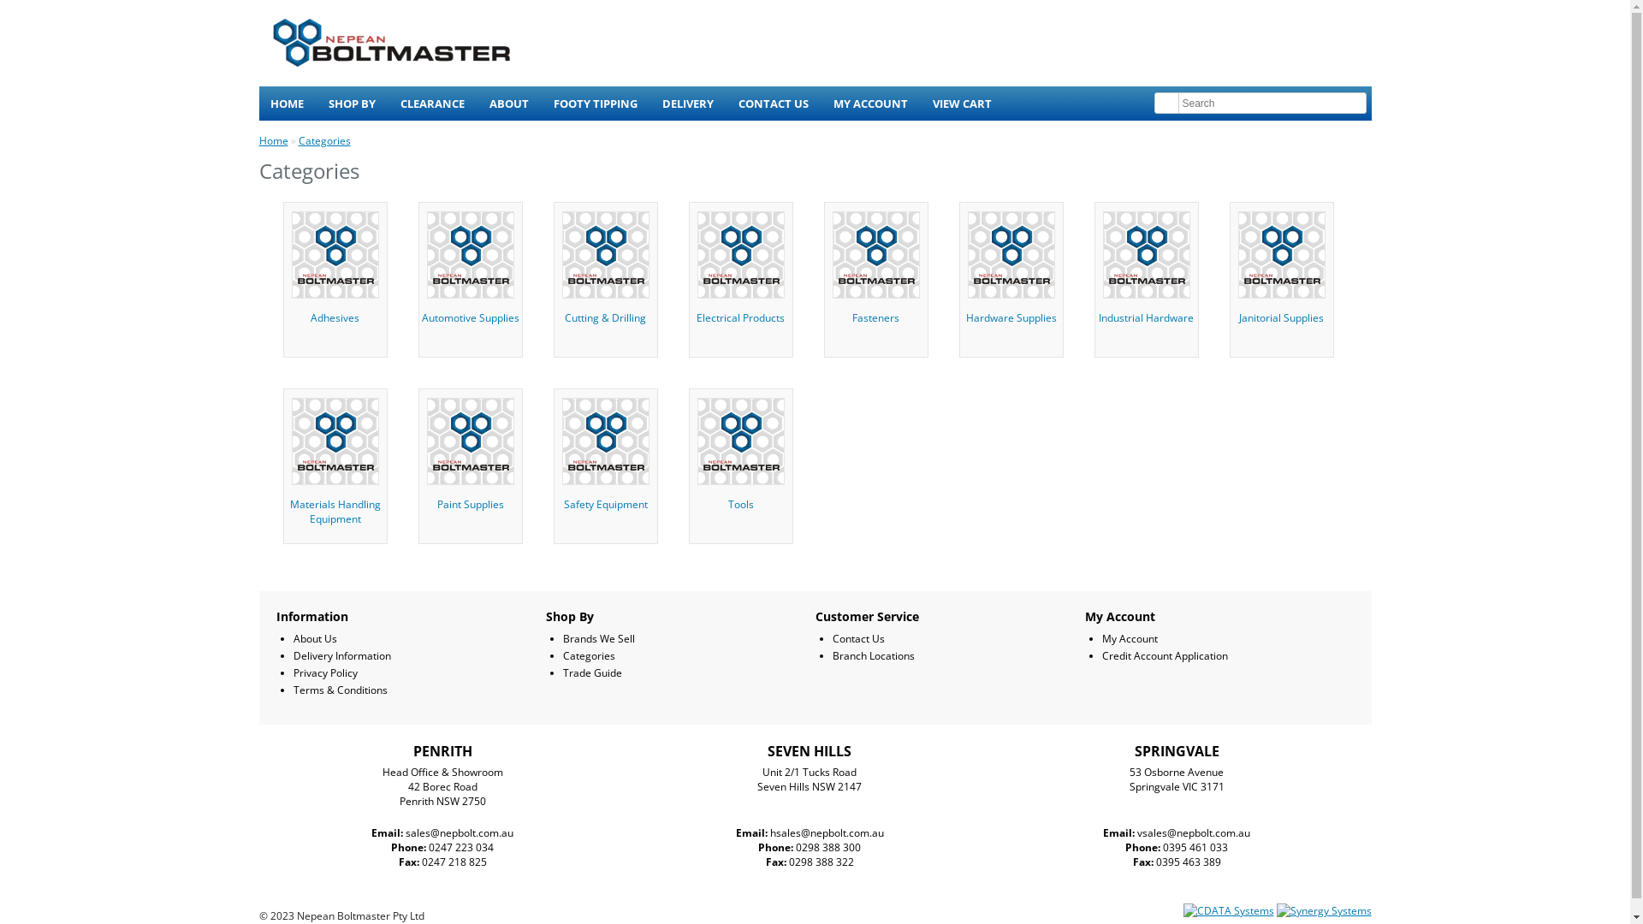 This screenshot has height=924, width=1643. I want to click on Synergy Systems, so click(1325, 910).